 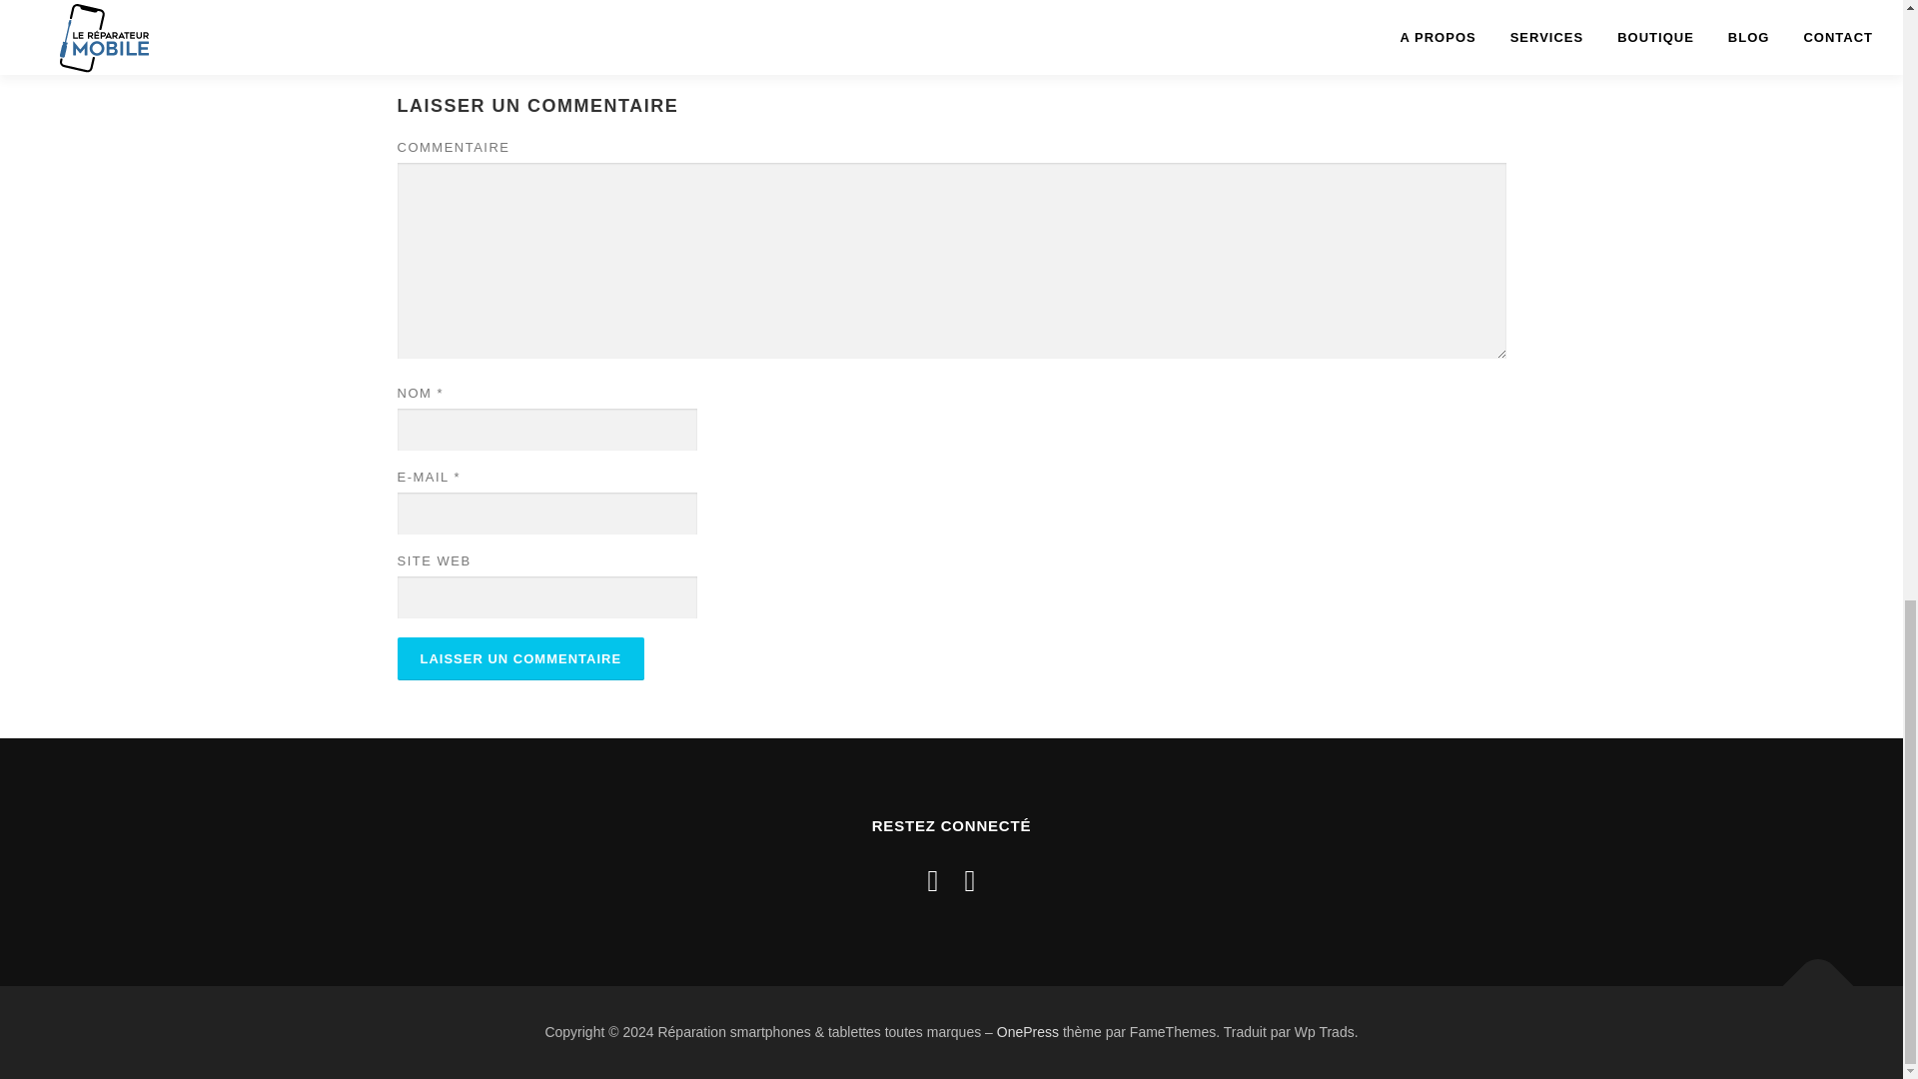 What do you see at coordinates (599, 6) in the screenshot?
I see `ASHLEY MADISON REVIEWS` at bounding box center [599, 6].